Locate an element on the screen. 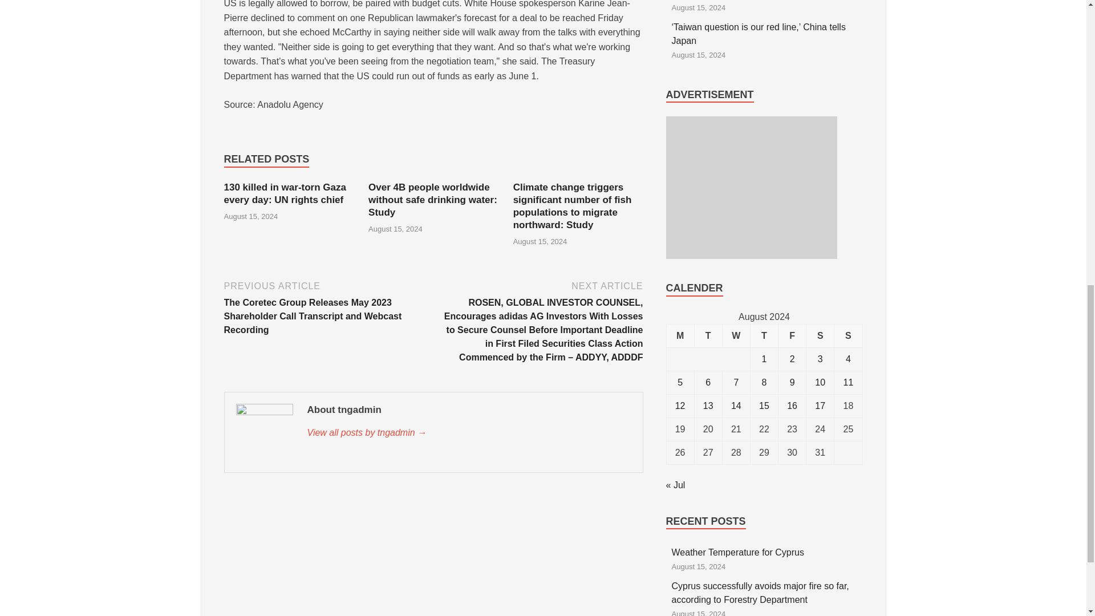 The image size is (1095, 616). Saturday is located at coordinates (820, 335).